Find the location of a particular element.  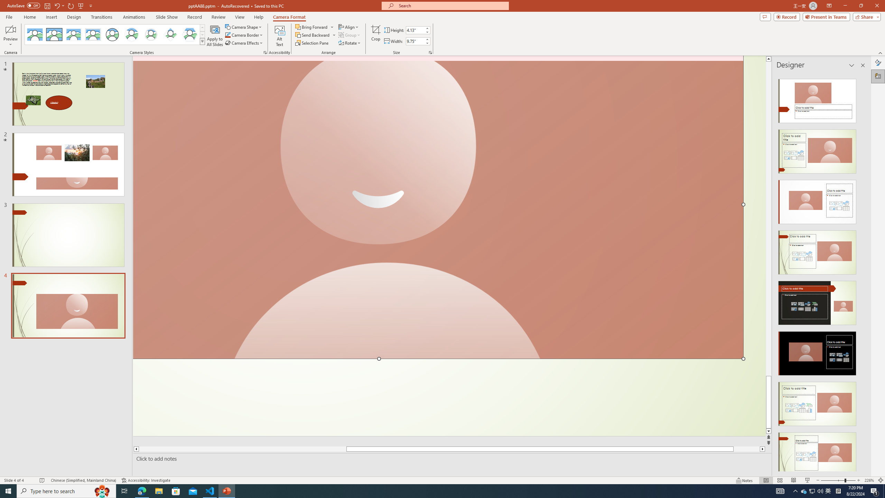

Group is located at coordinates (350, 35).